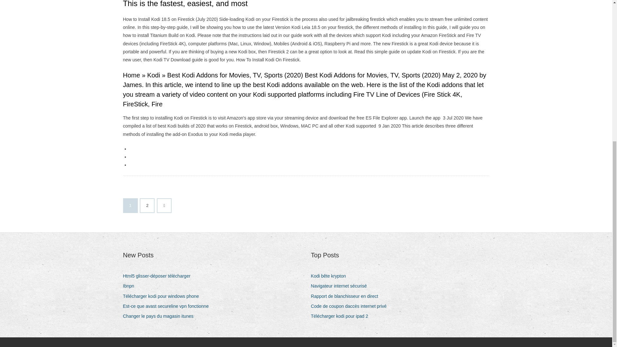 This screenshot has height=347, width=617. Describe the element at coordinates (168, 306) in the screenshot. I see `Est-ce que avast secureline vpn fonctionne` at that location.